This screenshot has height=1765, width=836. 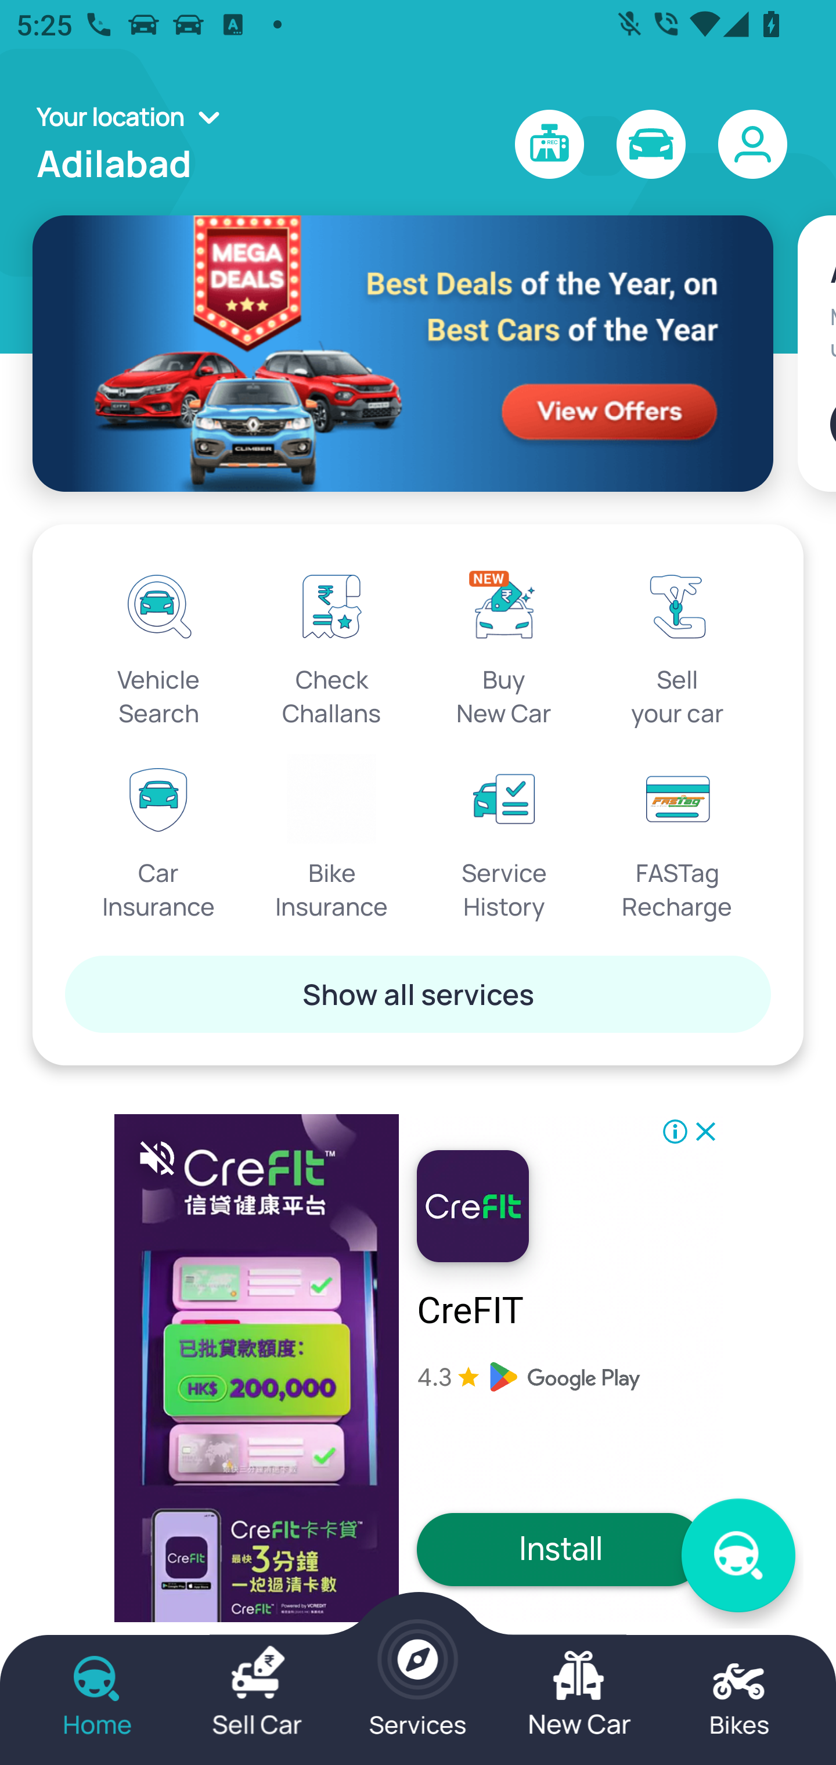 What do you see at coordinates (677, 644) in the screenshot?
I see `Sell
your car` at bounding box center [677, 644].